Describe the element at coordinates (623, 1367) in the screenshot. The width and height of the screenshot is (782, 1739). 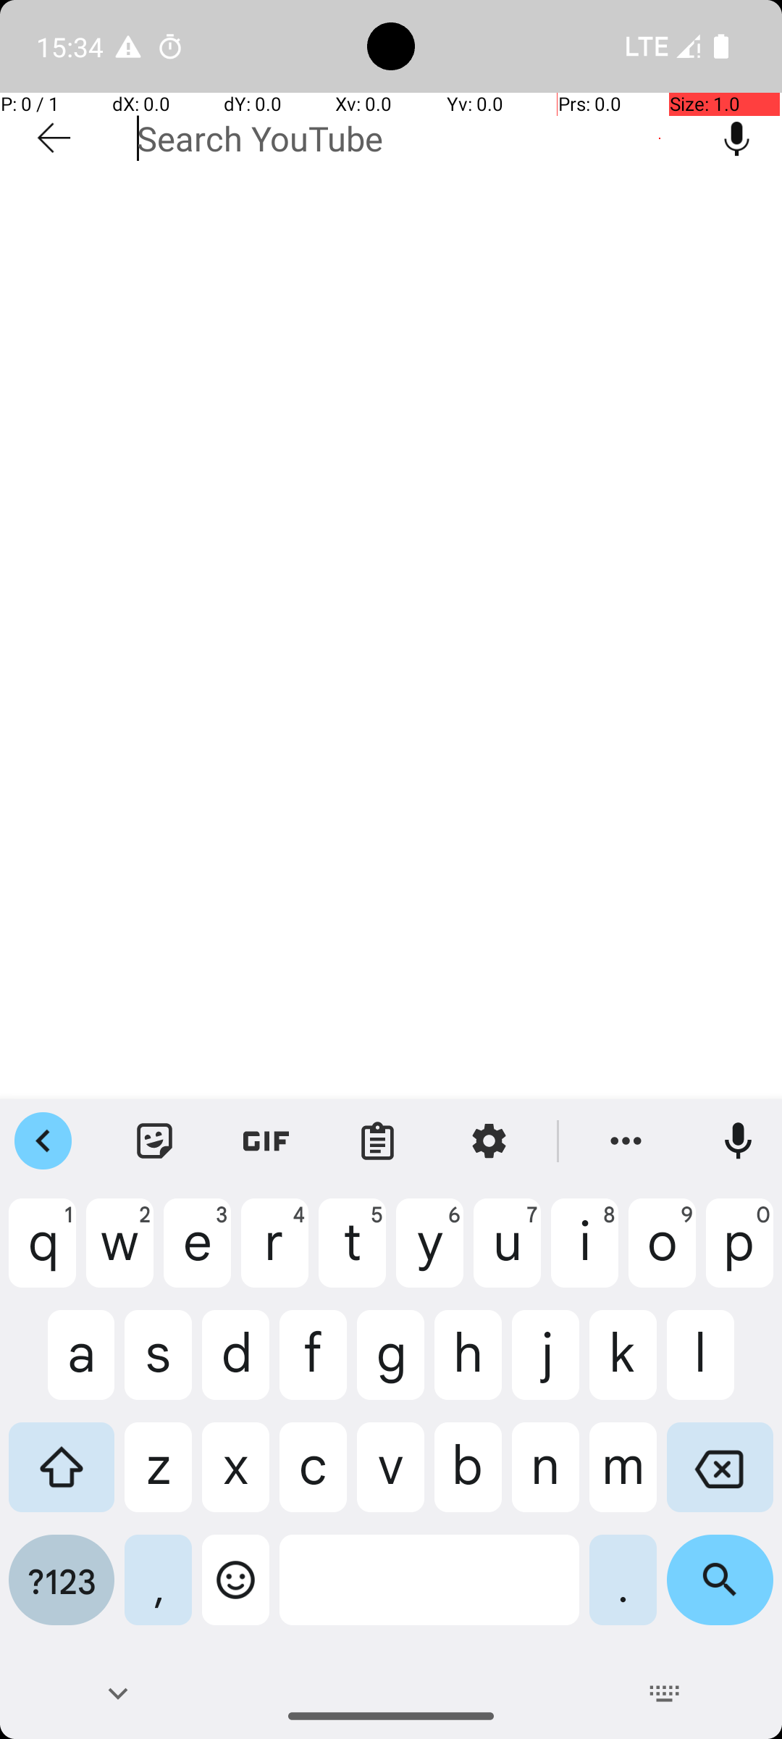
I see `k` at that location.